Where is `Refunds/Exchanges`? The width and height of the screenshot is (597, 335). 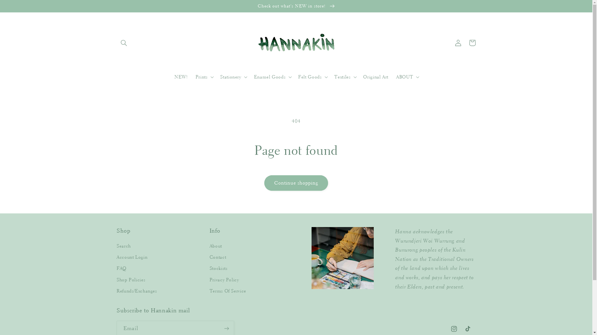 Refunds/Exchanges is located at coordinates (137, 291).